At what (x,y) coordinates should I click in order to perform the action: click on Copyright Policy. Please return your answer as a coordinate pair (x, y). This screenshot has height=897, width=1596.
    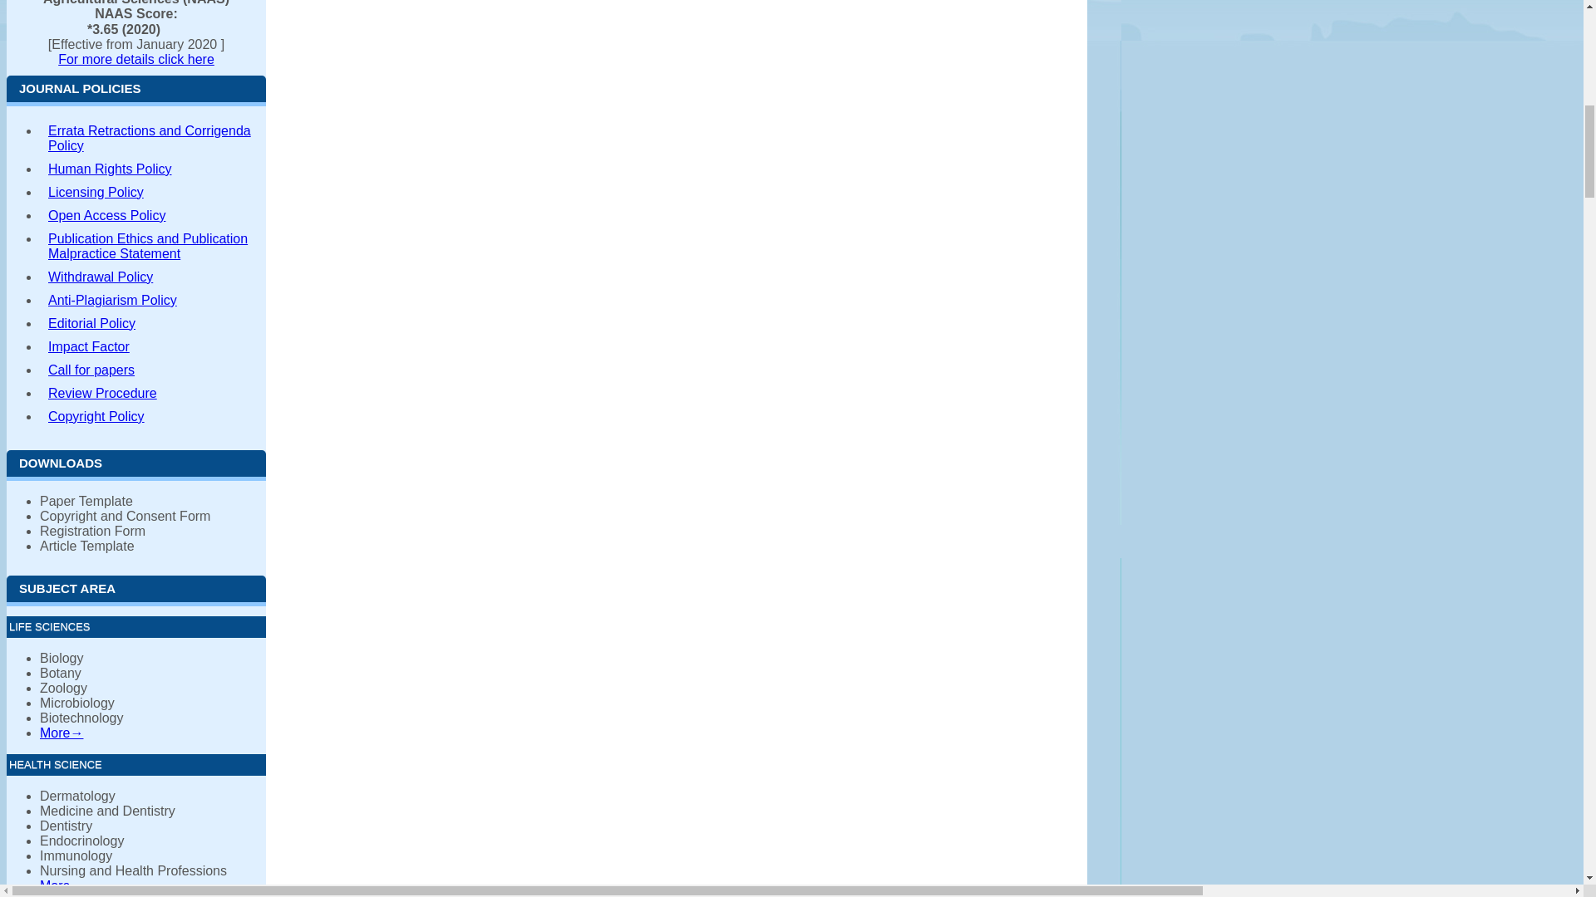
    Looking at the image, I should click on (153, 417).